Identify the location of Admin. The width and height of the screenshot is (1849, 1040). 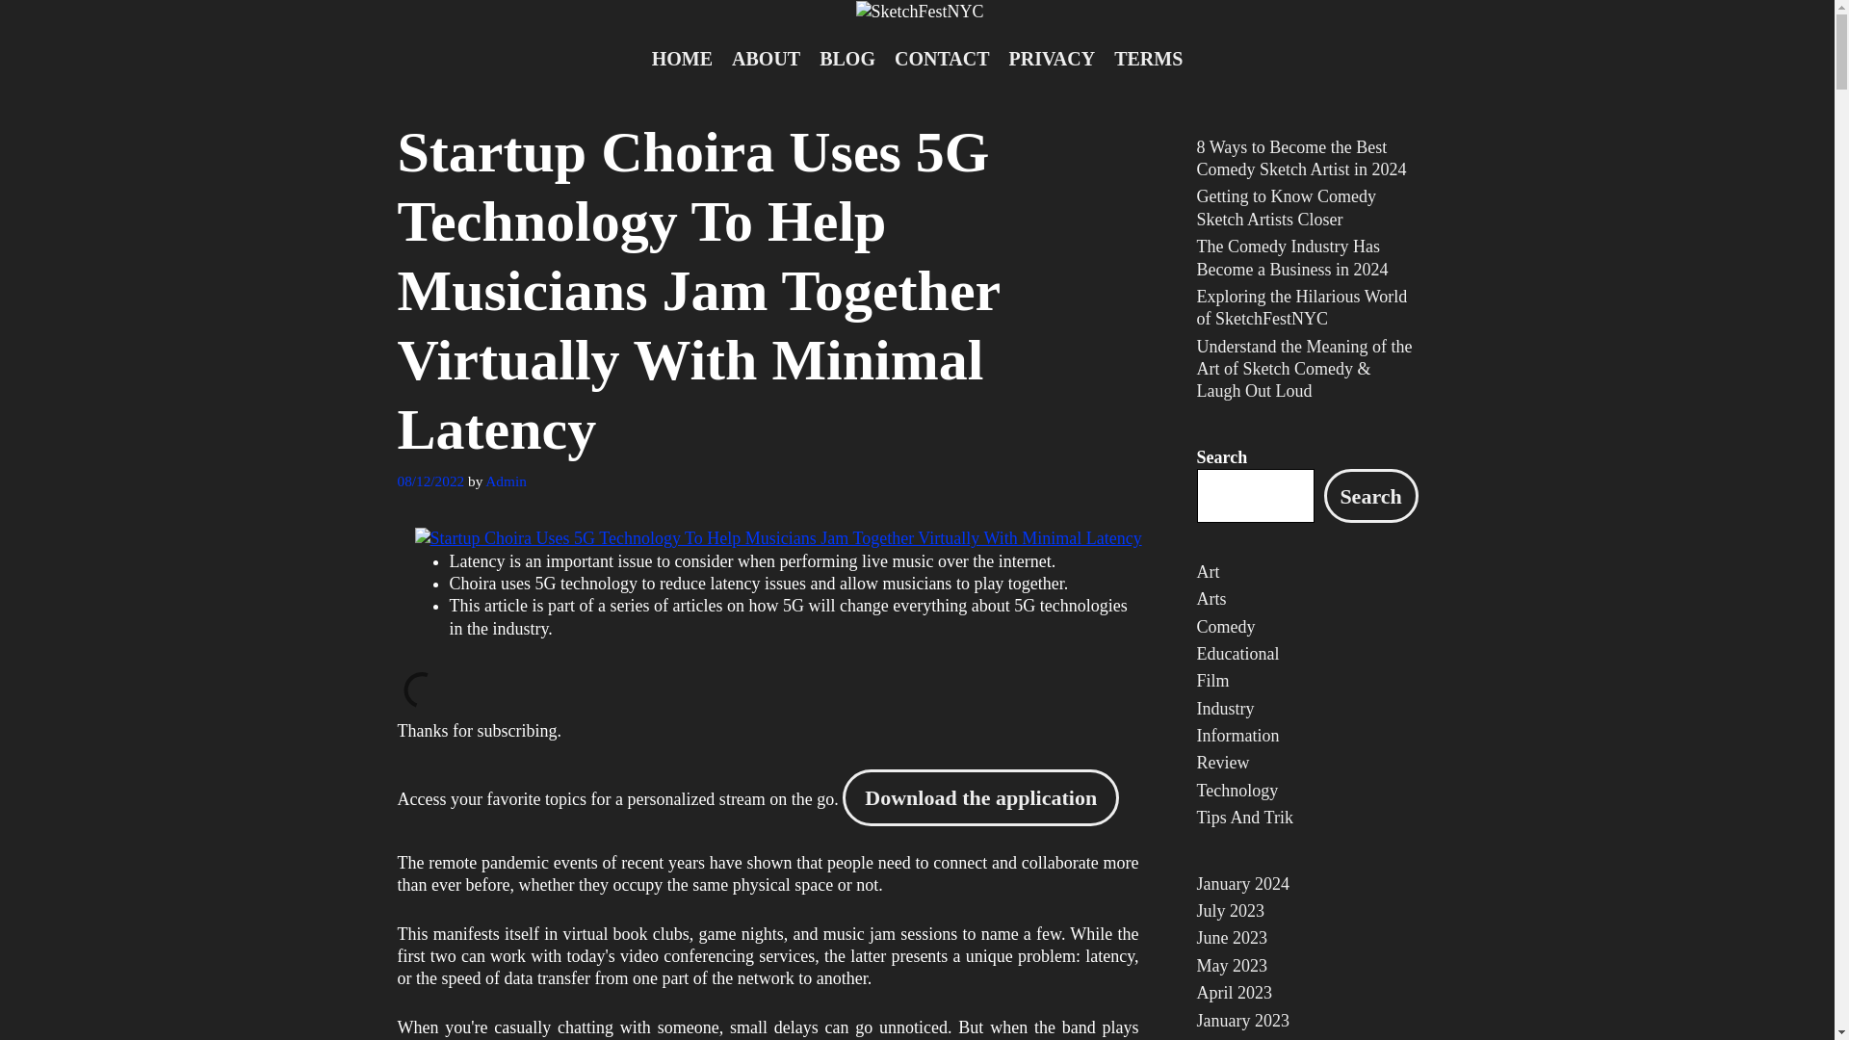
(506, 481).